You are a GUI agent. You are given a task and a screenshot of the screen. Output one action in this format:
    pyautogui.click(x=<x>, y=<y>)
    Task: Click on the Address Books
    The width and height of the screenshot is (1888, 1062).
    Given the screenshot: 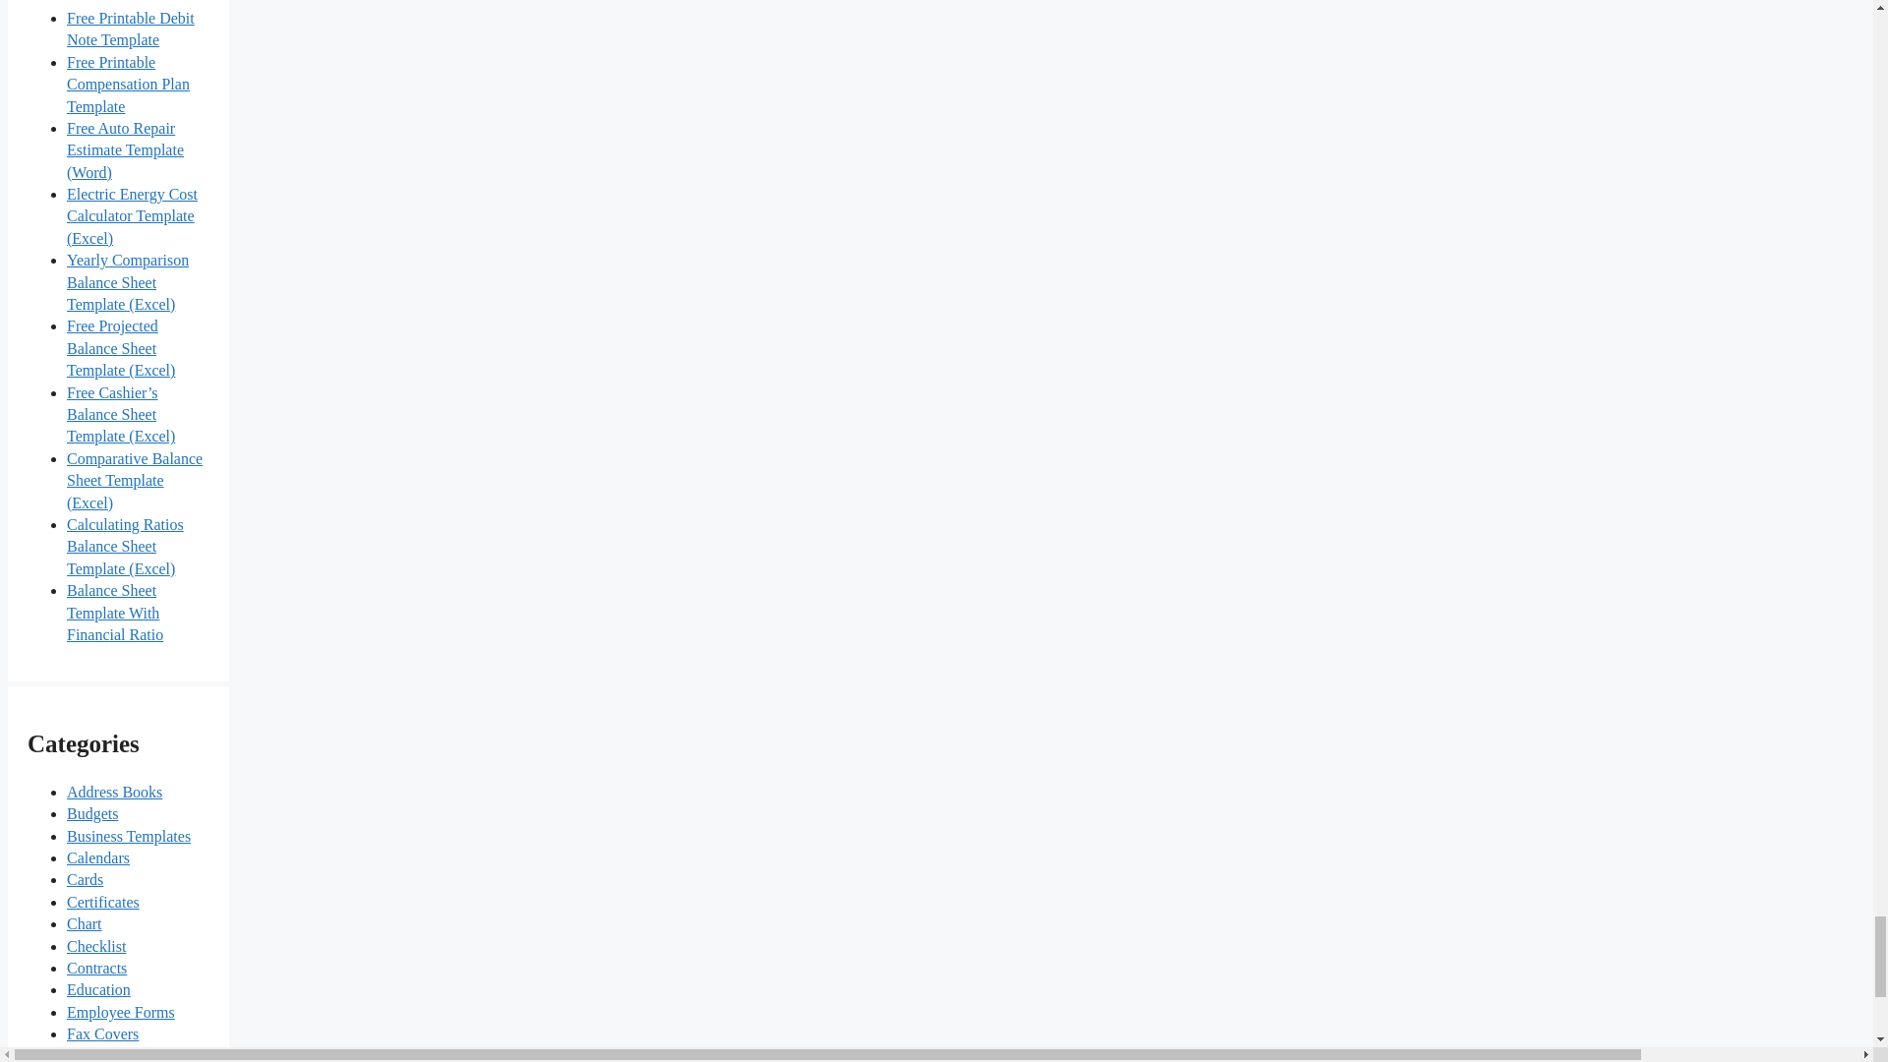 What is the action you would take?
    pyautogui.click(x=114, y=793)
    